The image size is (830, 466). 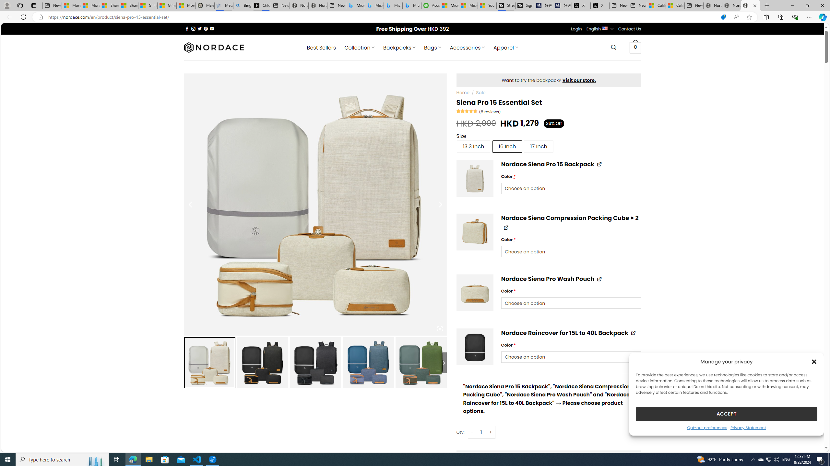 What do you see at coordinates (261, 6) in the screenshot?
I see `Chloe Sorvino` at bounding box center [261, 6].